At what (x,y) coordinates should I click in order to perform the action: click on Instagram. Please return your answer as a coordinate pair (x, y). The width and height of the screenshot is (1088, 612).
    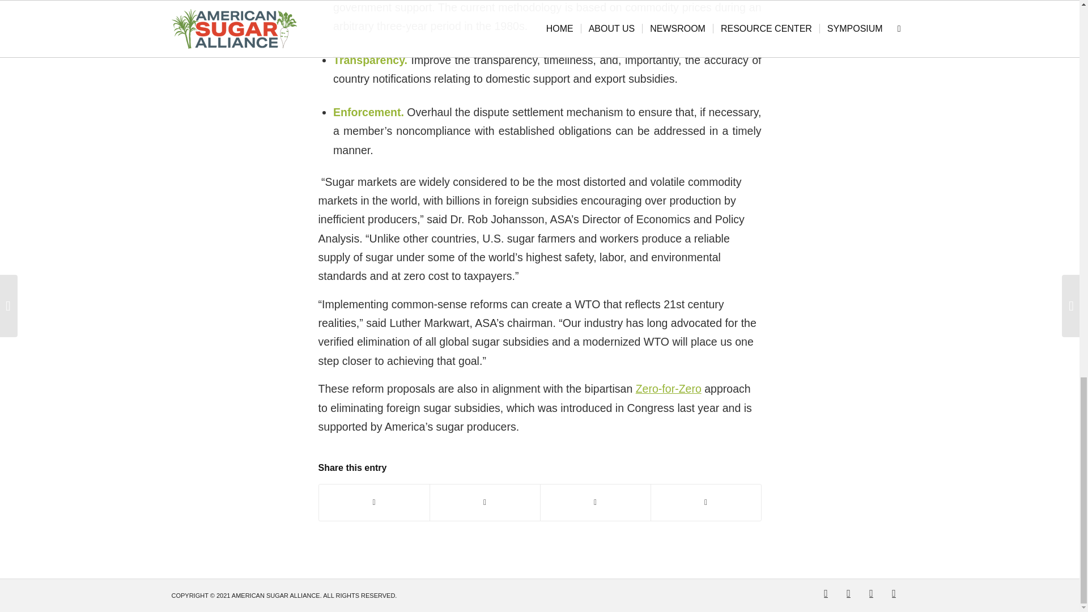
    Looking at the image, I should click on (893, 593).